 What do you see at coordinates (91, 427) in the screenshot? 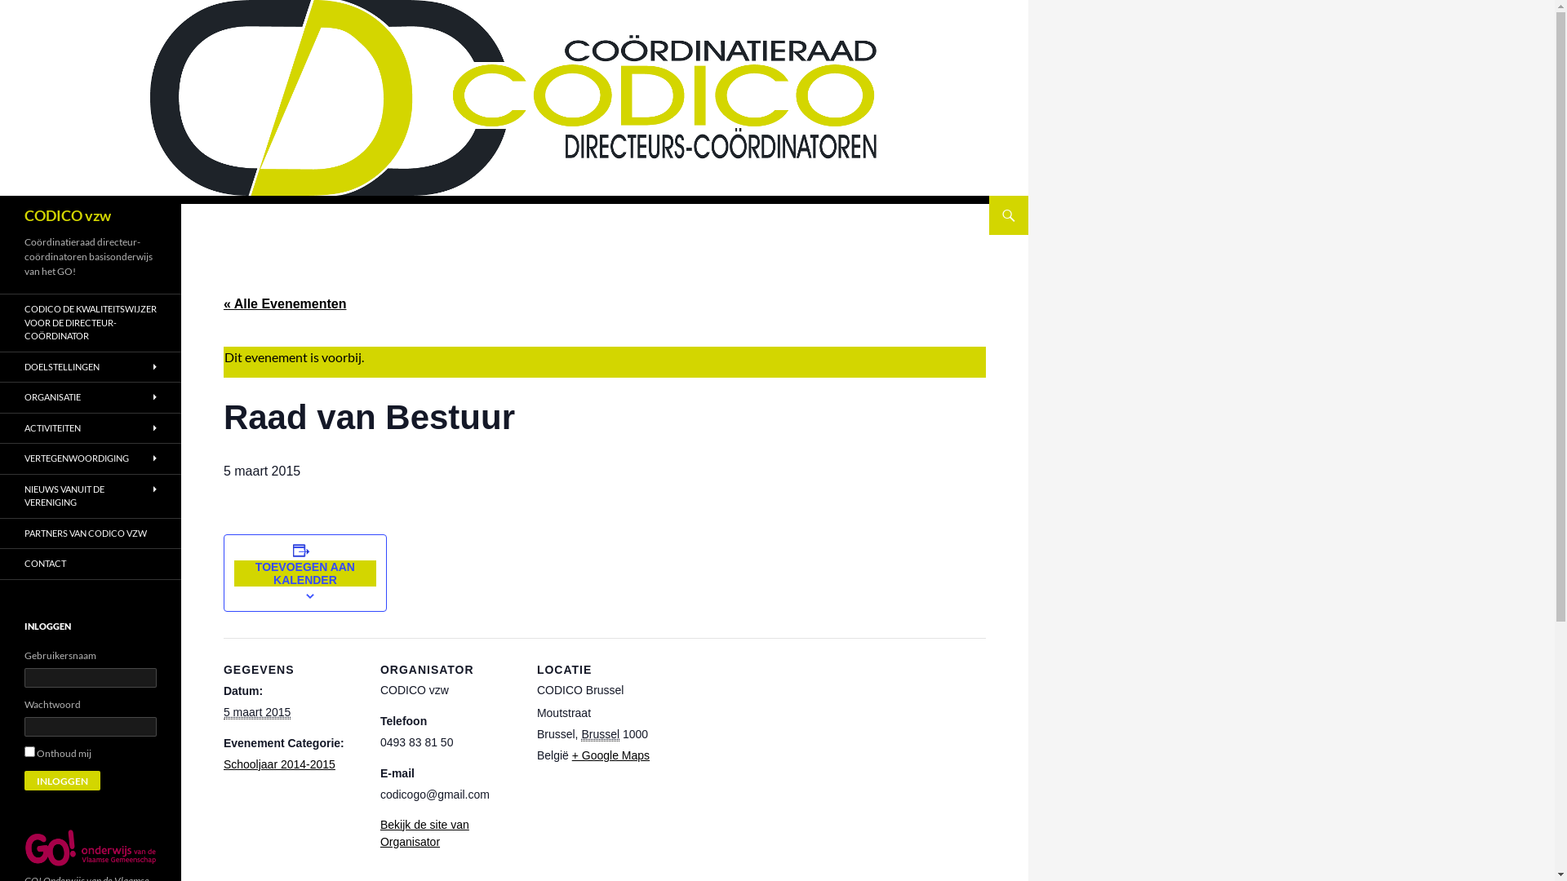
I see `ACTIVITEITEN` at bounding box center [91, 427].